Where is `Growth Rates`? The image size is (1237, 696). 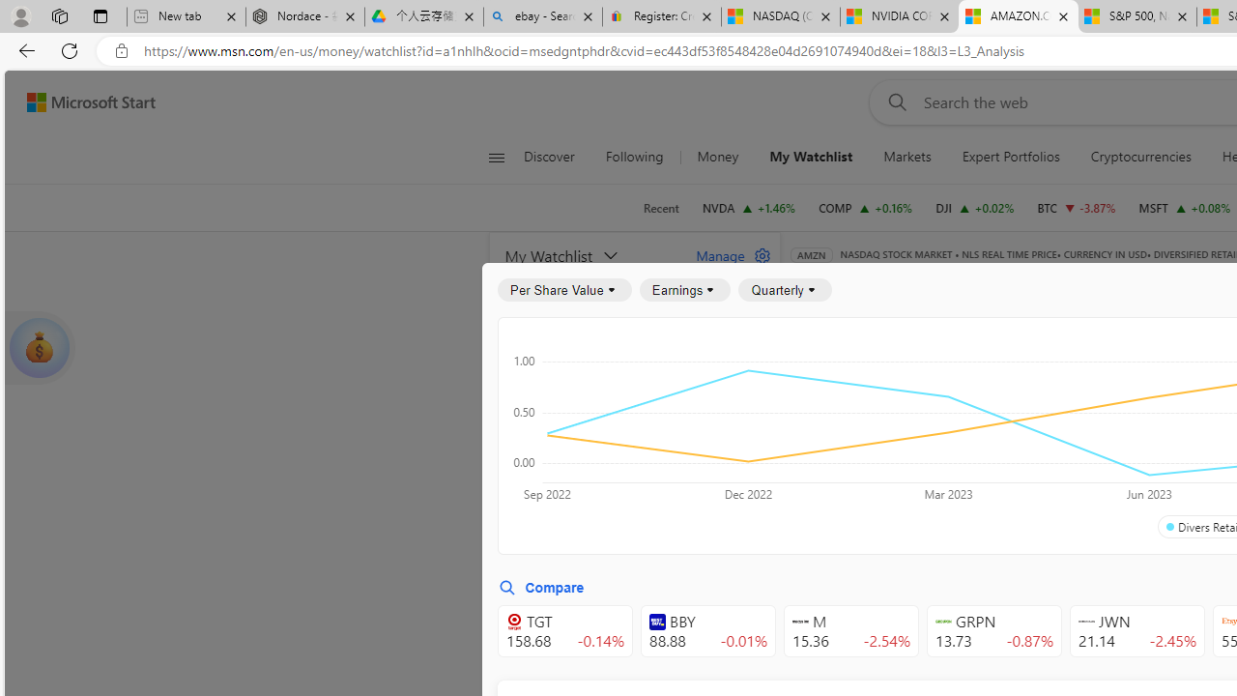
Growth Rates is located at coordinates (1022, 431).